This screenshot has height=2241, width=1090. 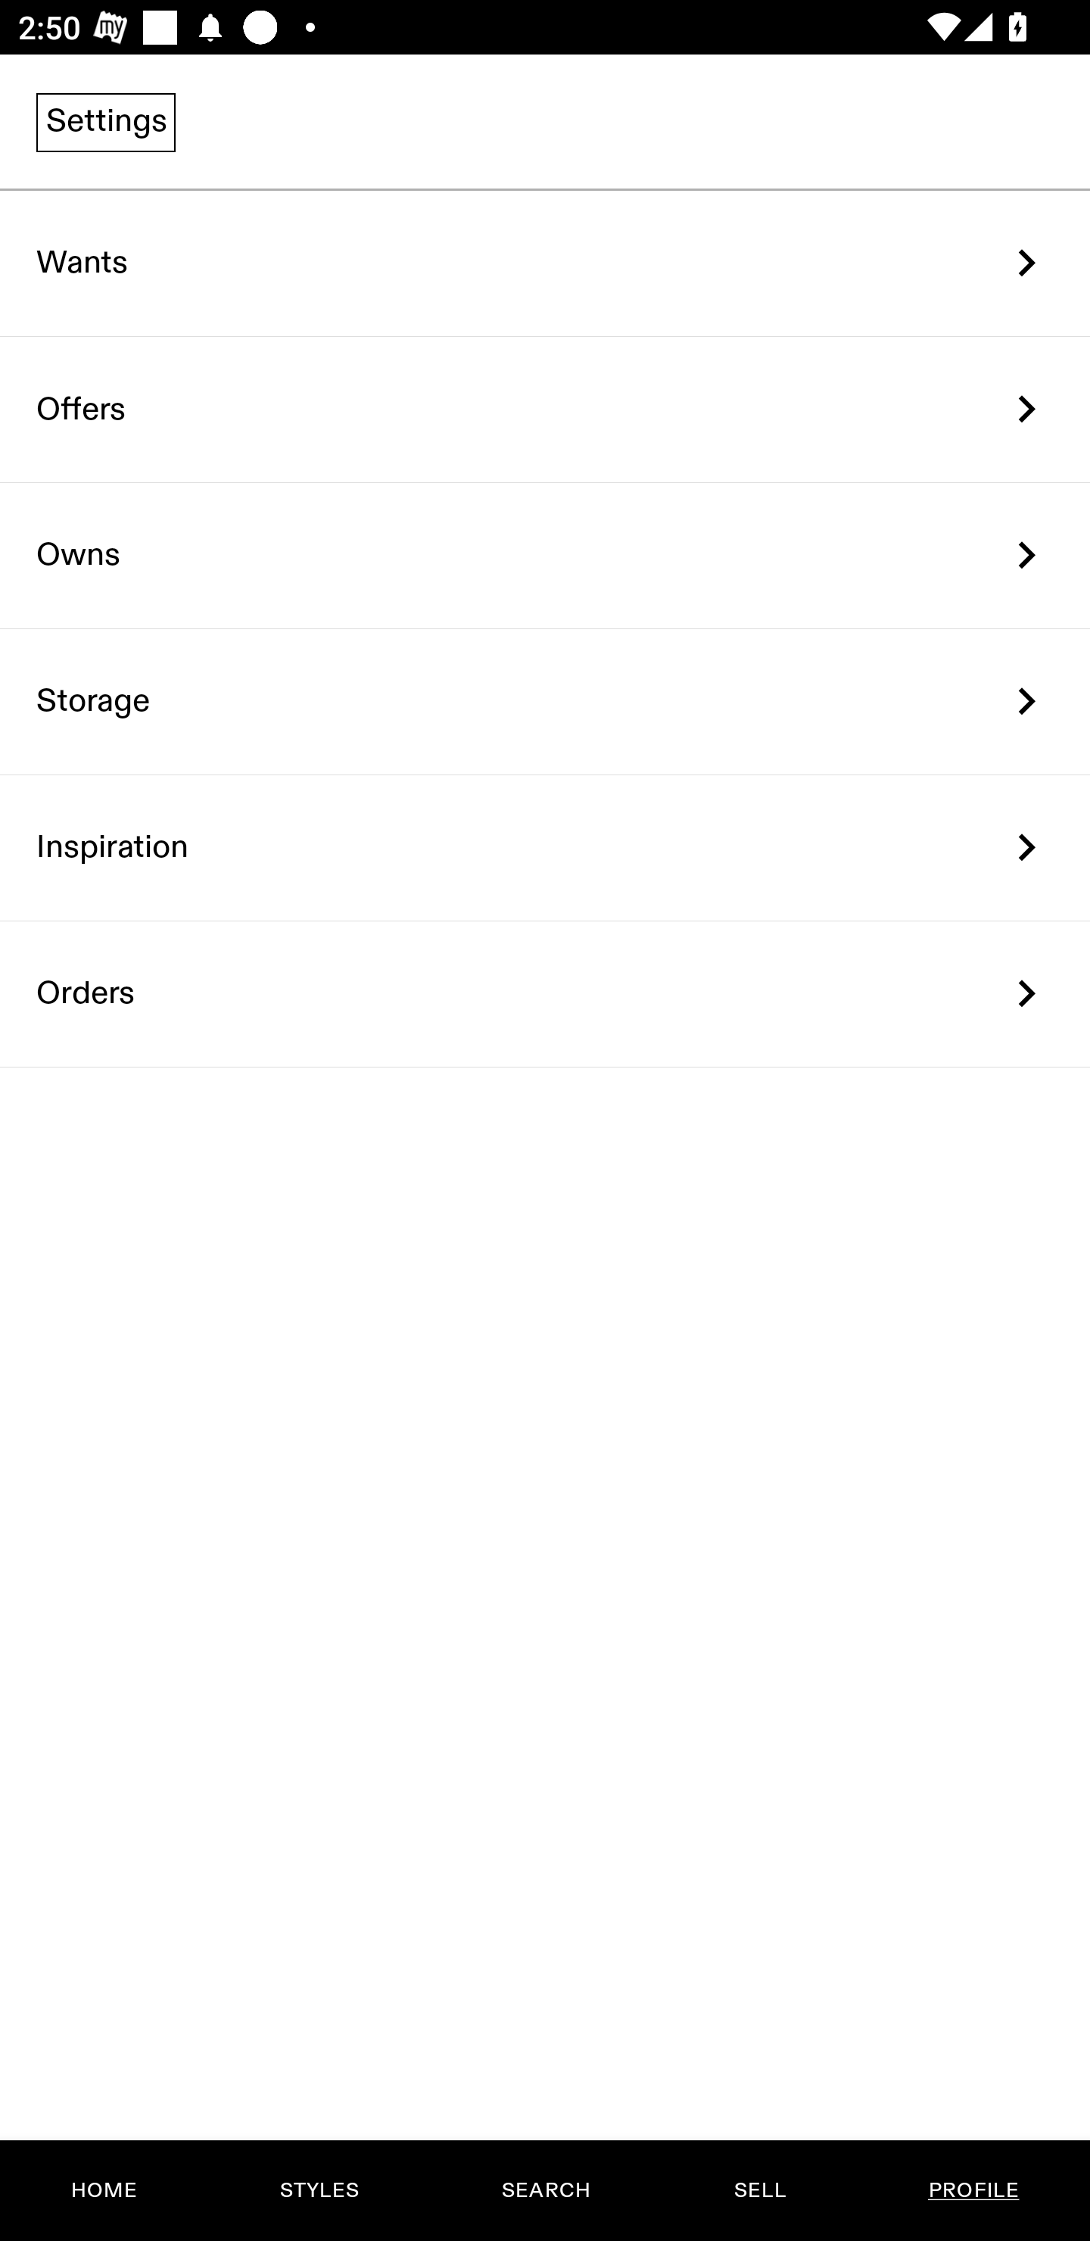 I want to click on Orders, so click(x=545, y=993).